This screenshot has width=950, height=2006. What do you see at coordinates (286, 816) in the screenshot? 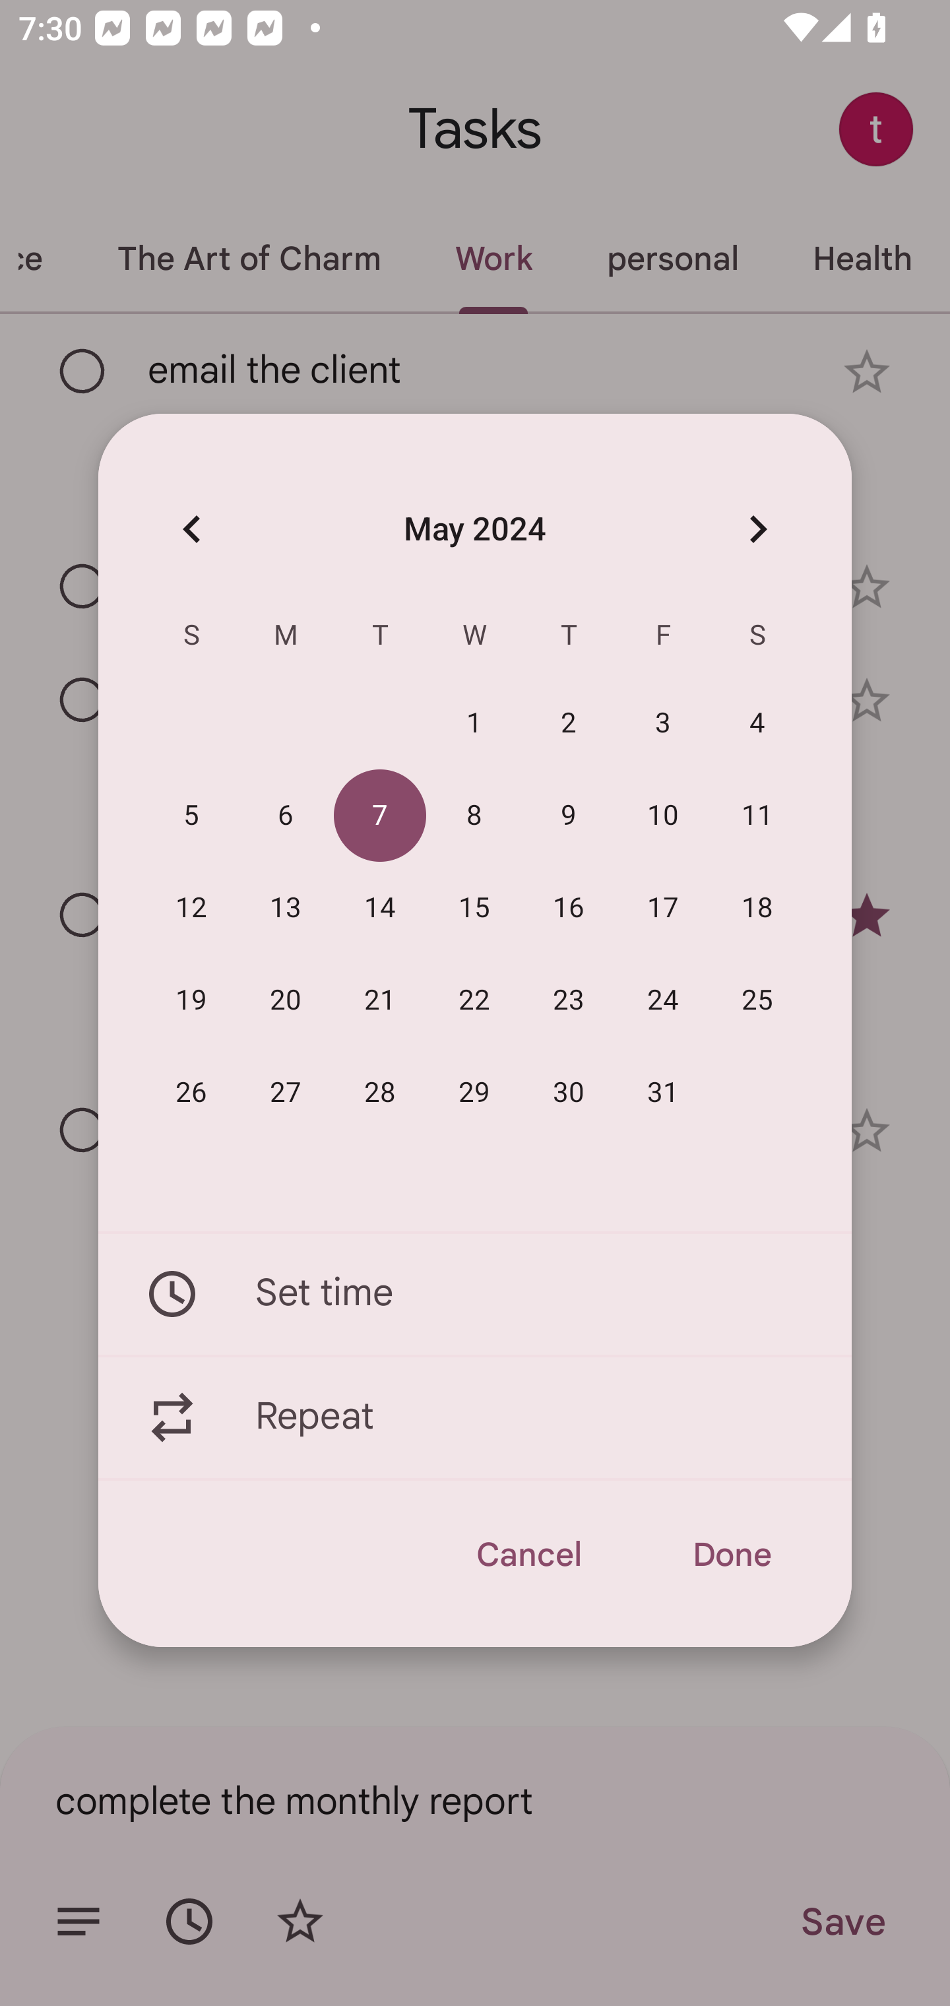
I see `6 06 May 2024` at bounding box center [286, 816].